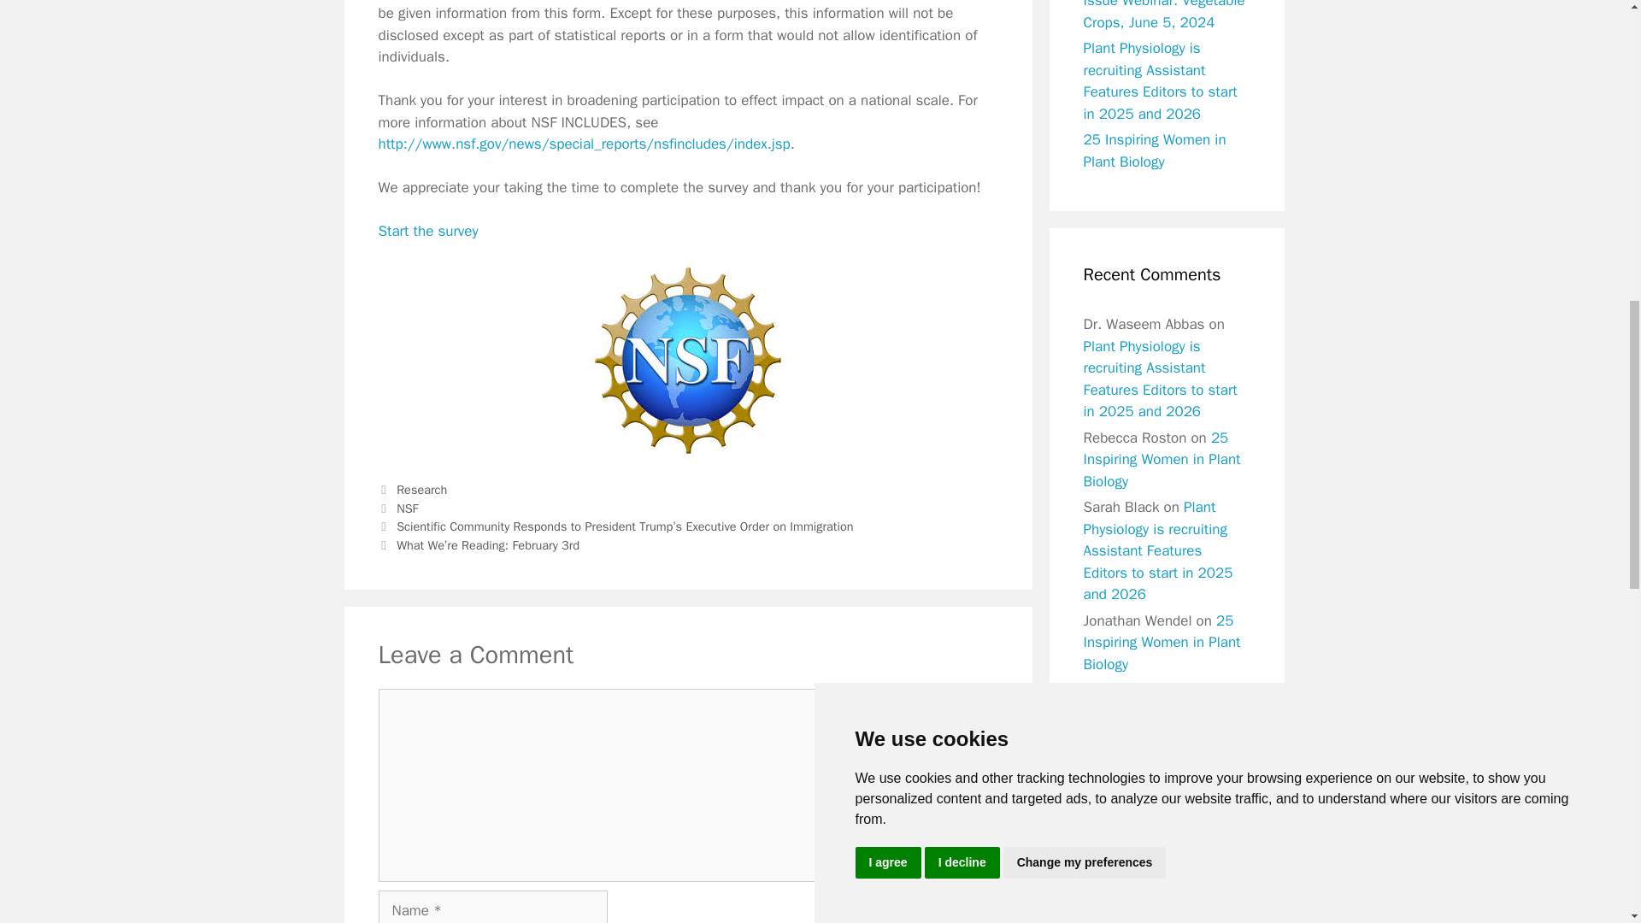 The height and width of the screenshot is (923, 1641). What do you see at coordinates (421, 489) in the screenshot?
I see `Research` at bounding box center [421, 489].